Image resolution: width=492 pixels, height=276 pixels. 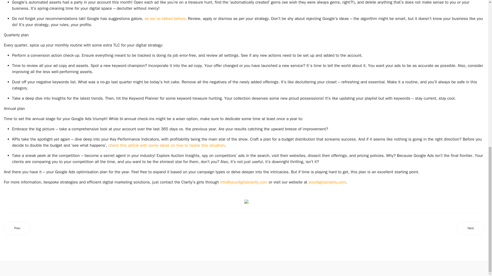 I want to click on Your Digital Clarity, so click(x=327, y=182).